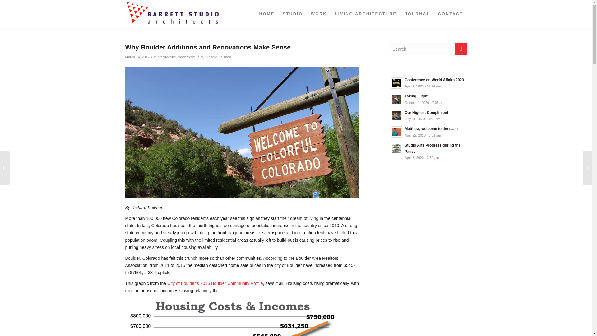 This screenshot has width=597, height=336. Describe the element at coordinates (167, 57) in the screenshot. I see `CONTACT` at that location.